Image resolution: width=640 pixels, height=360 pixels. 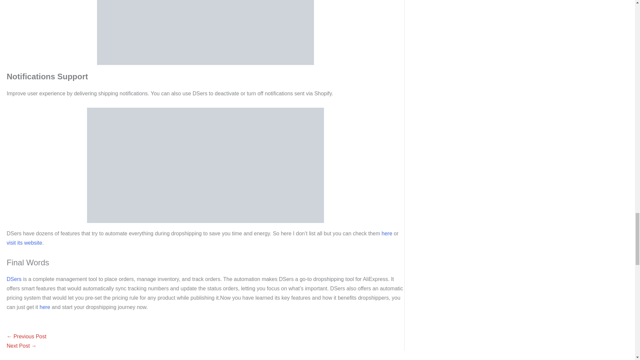 I want to click on visit its website, so click(x=24, y=243).